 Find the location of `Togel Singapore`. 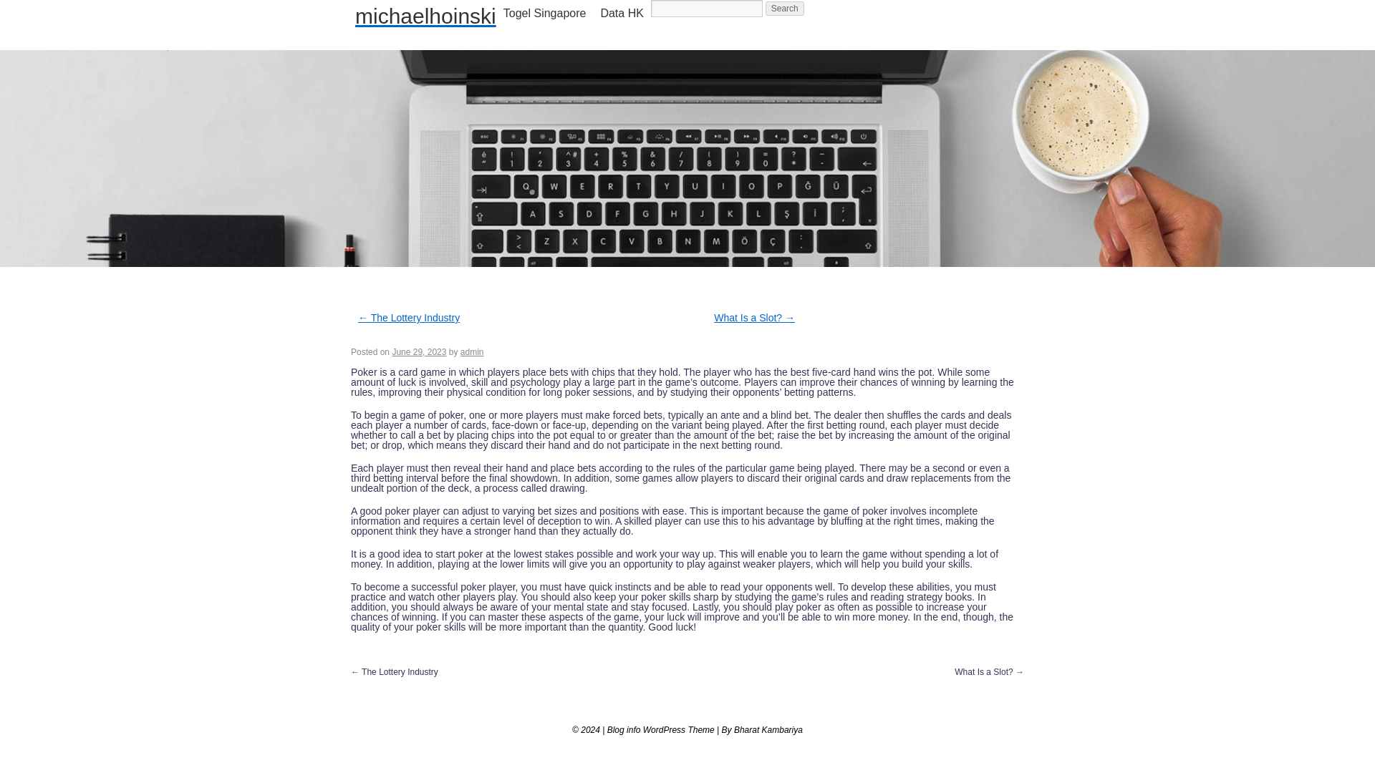

Togel Singapore is located at coordinates (545, 13).